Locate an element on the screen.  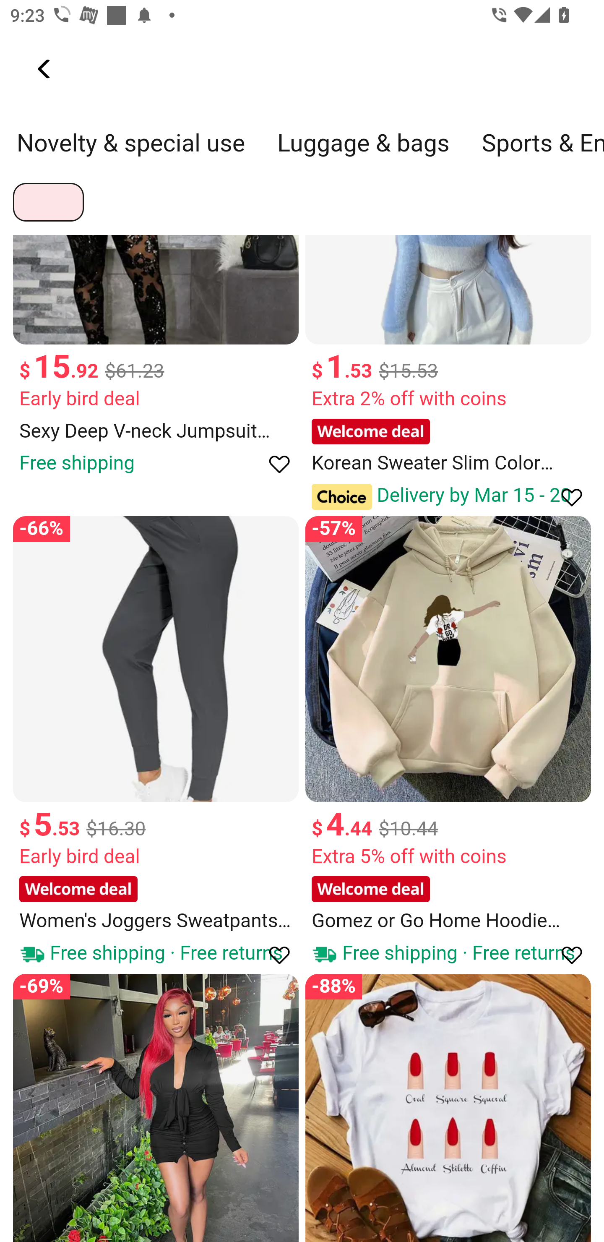
Sports & Entertainment is located at coordinates (542, 150).